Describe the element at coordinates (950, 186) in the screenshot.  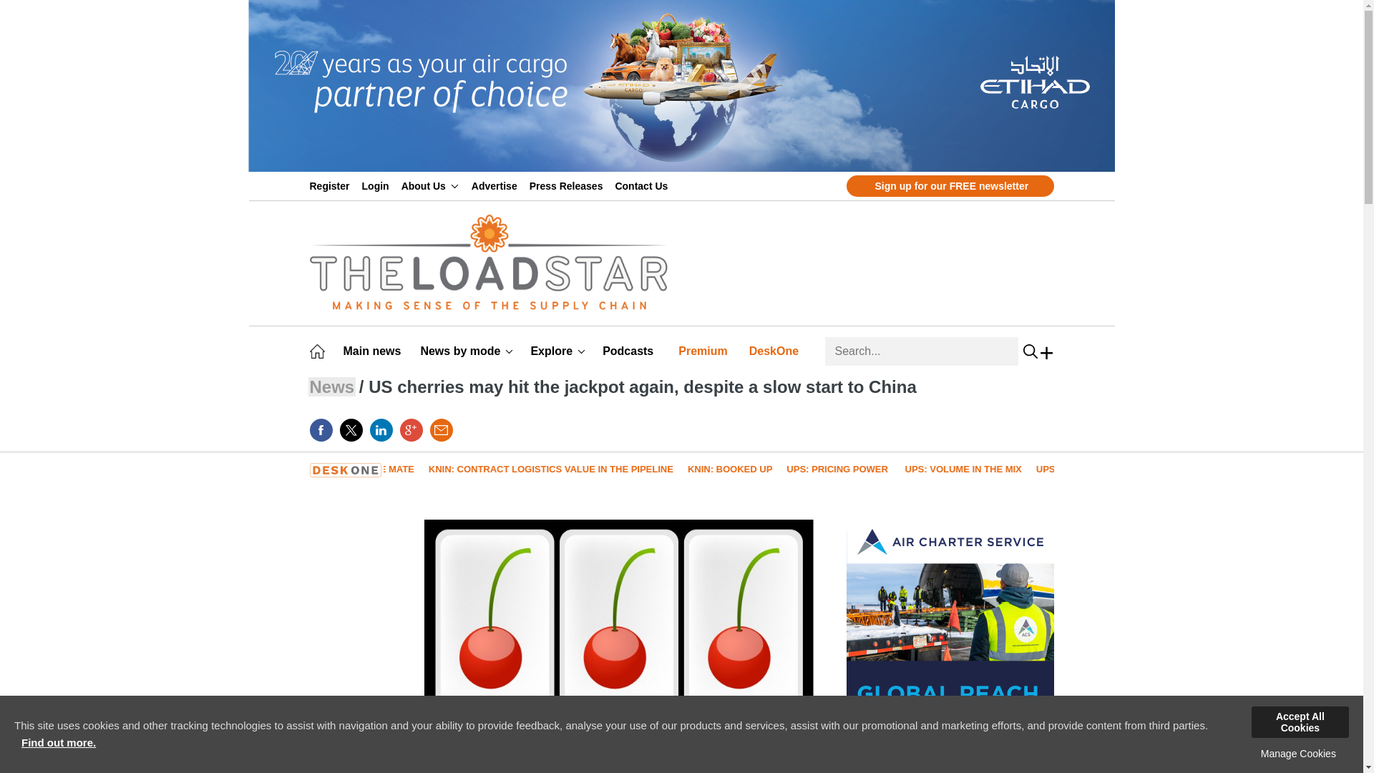
I see `Sign up for our FREE newsletter` at that location.